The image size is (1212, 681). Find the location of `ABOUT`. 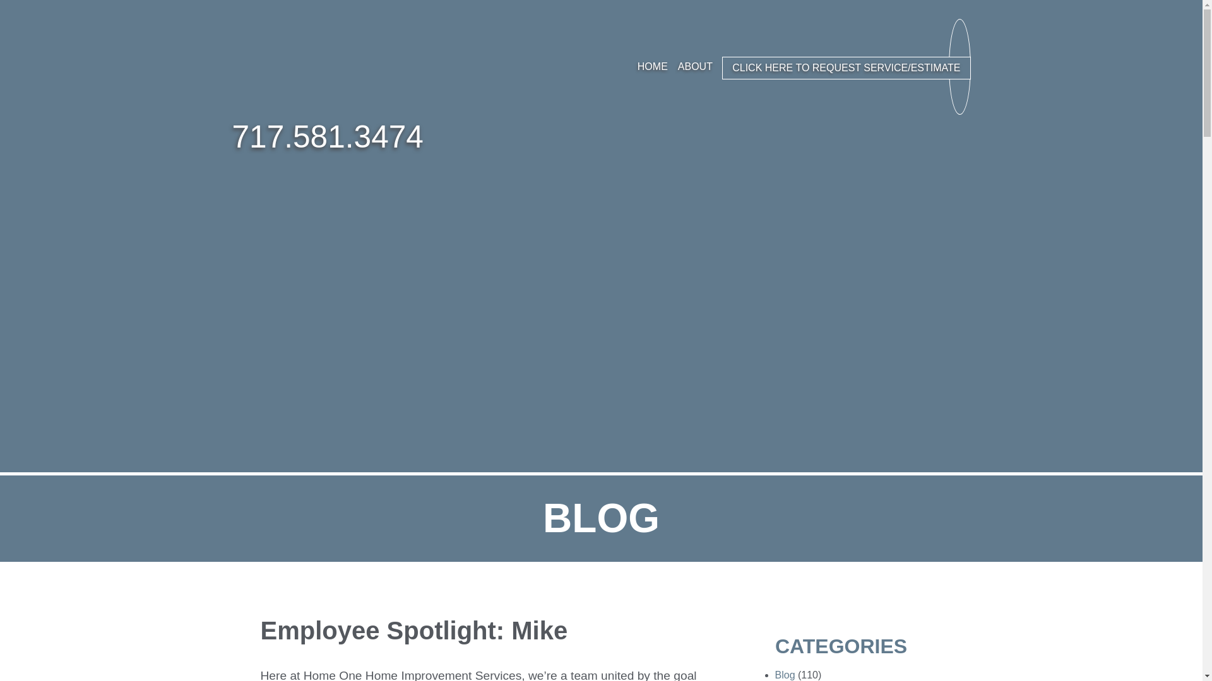

ABOUT is located at coordinates (694, 67).